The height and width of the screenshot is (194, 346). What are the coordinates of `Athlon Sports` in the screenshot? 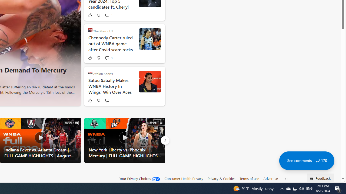 It's located at (90, 73).